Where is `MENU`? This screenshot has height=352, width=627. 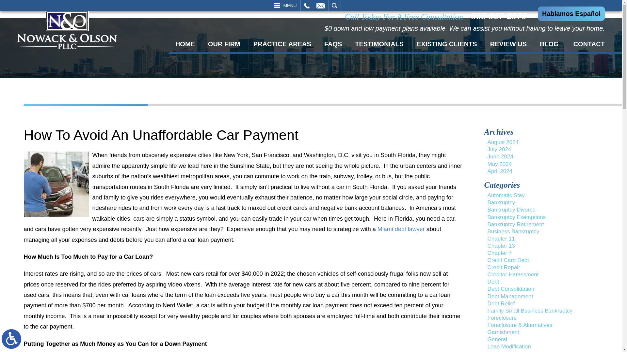 MENU is located at coordinates (285, 5).